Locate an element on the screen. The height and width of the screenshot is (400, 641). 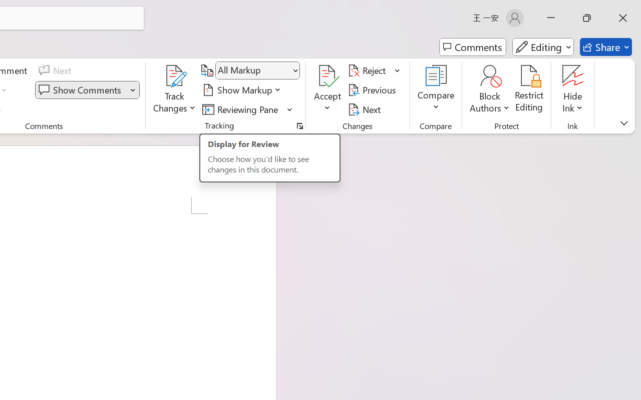
Reviewing Pane is located at coordinates (242, 109).